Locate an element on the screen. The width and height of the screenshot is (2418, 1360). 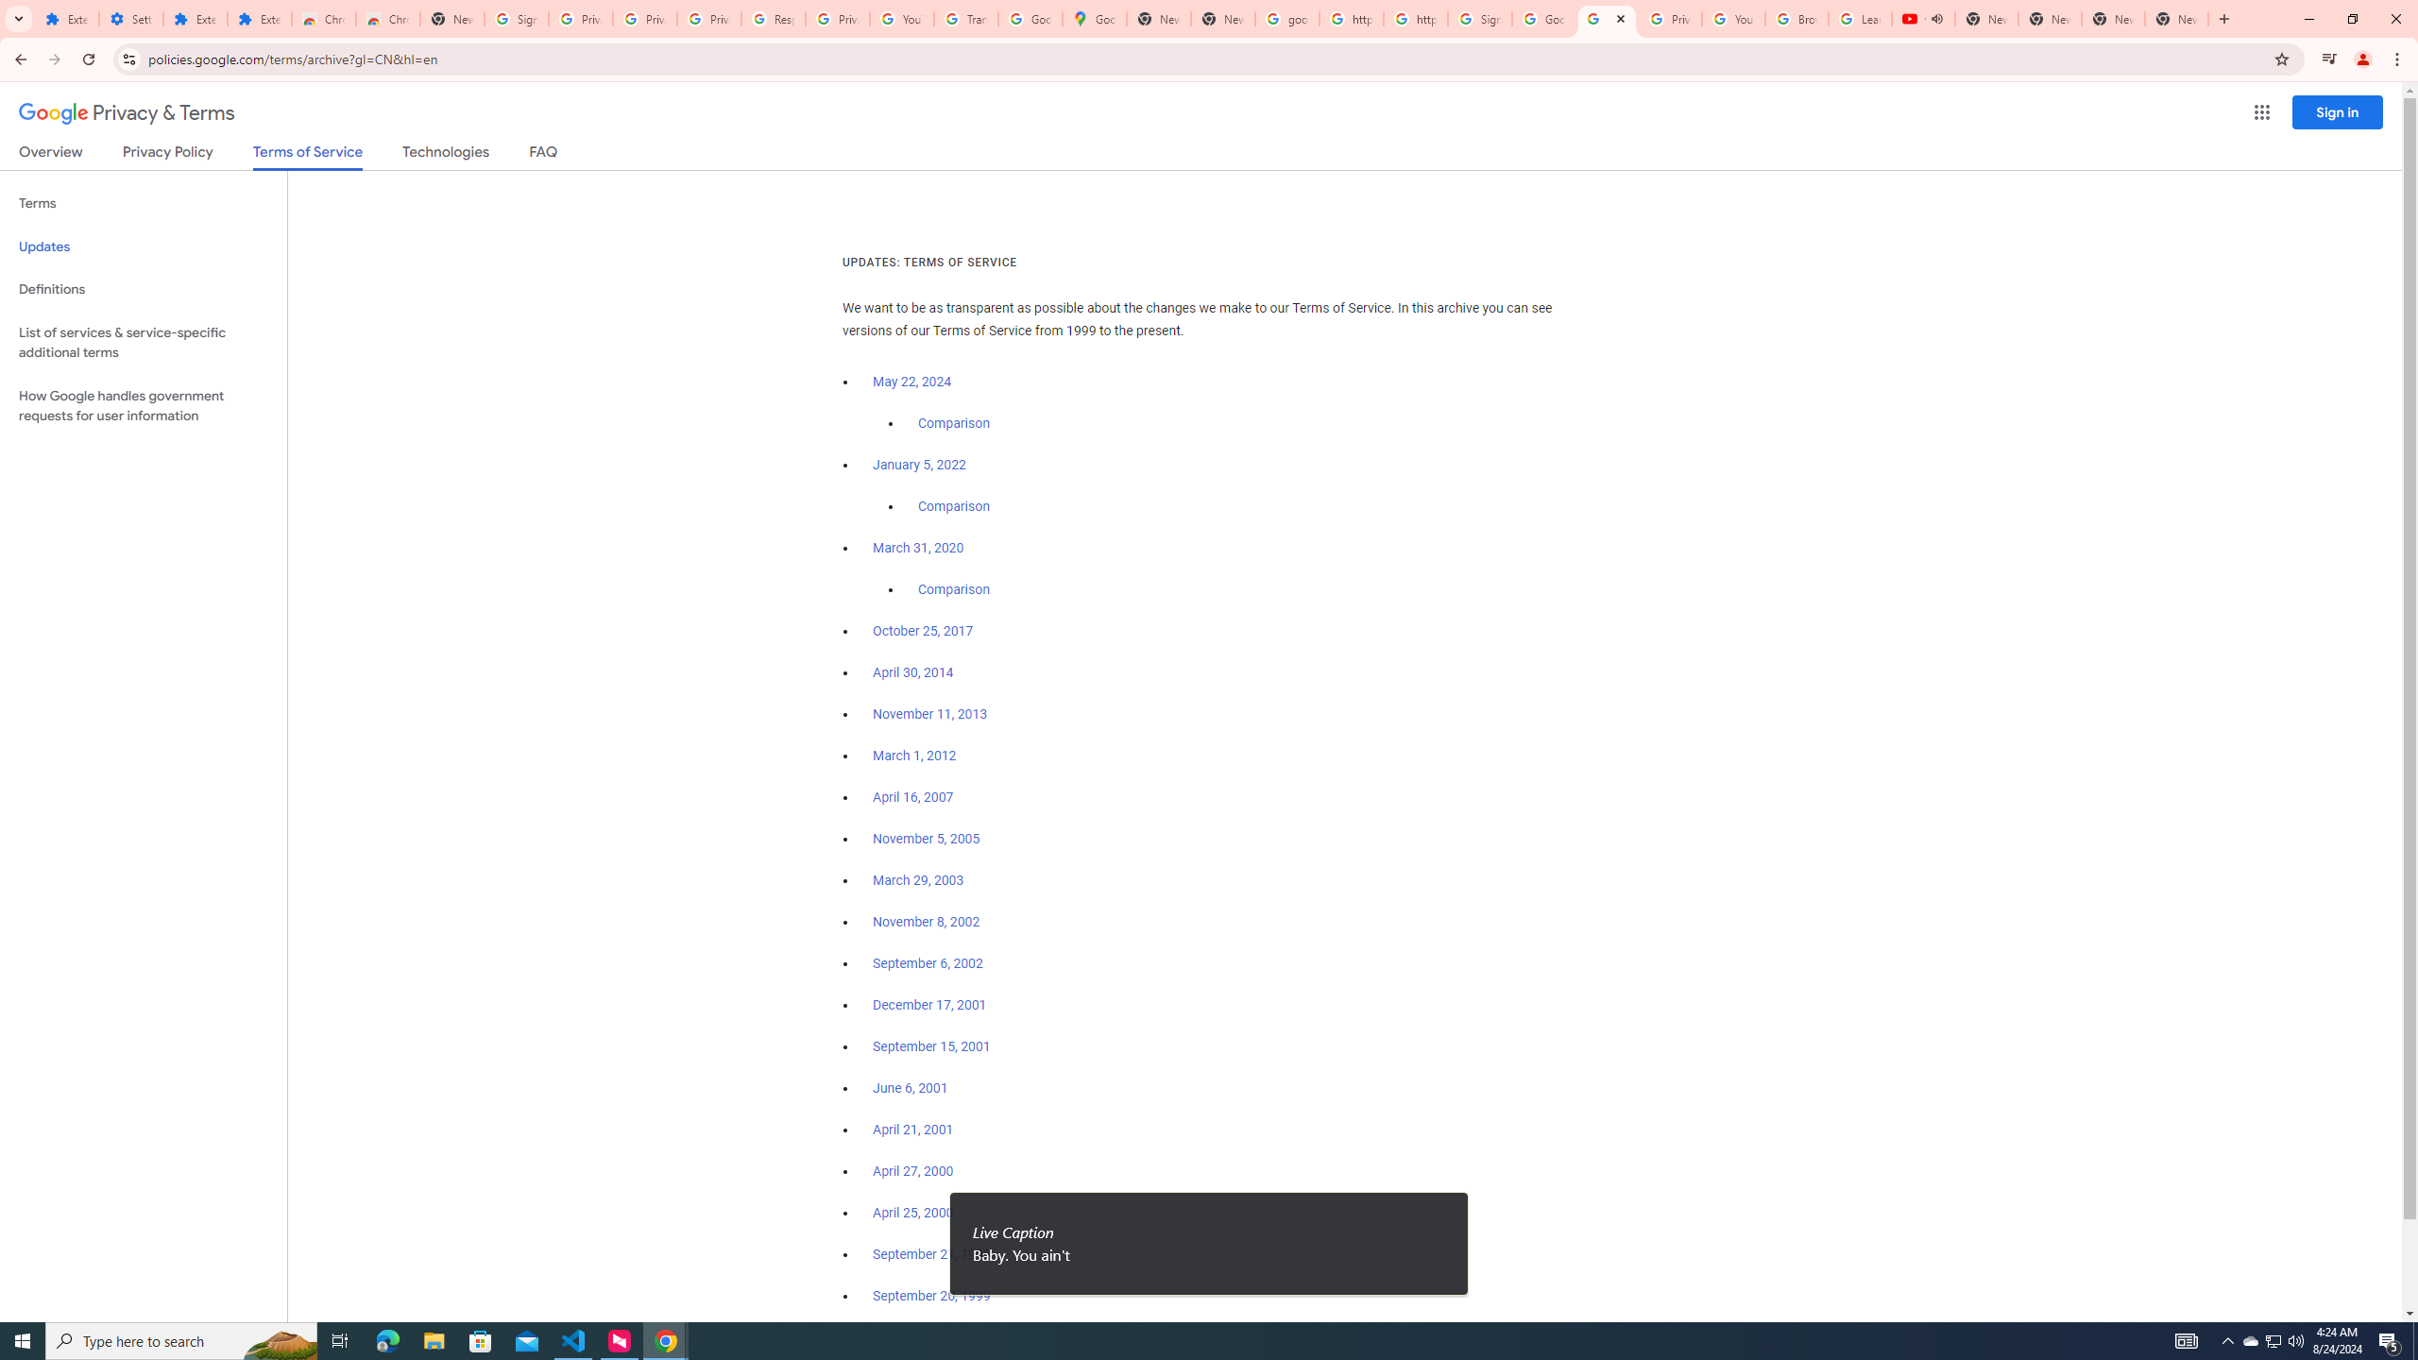
March 1, 2012 is located at coordinates (914, 756).